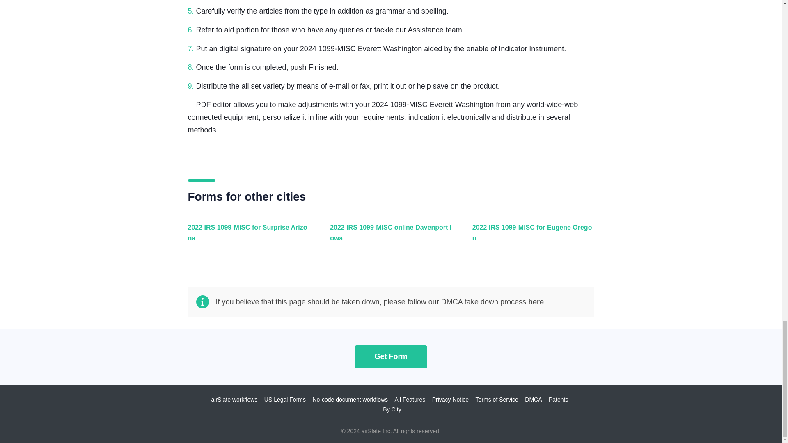 This screenshot has width=788, height=443. I want to click on No-code document workflows, so click(350, 399).